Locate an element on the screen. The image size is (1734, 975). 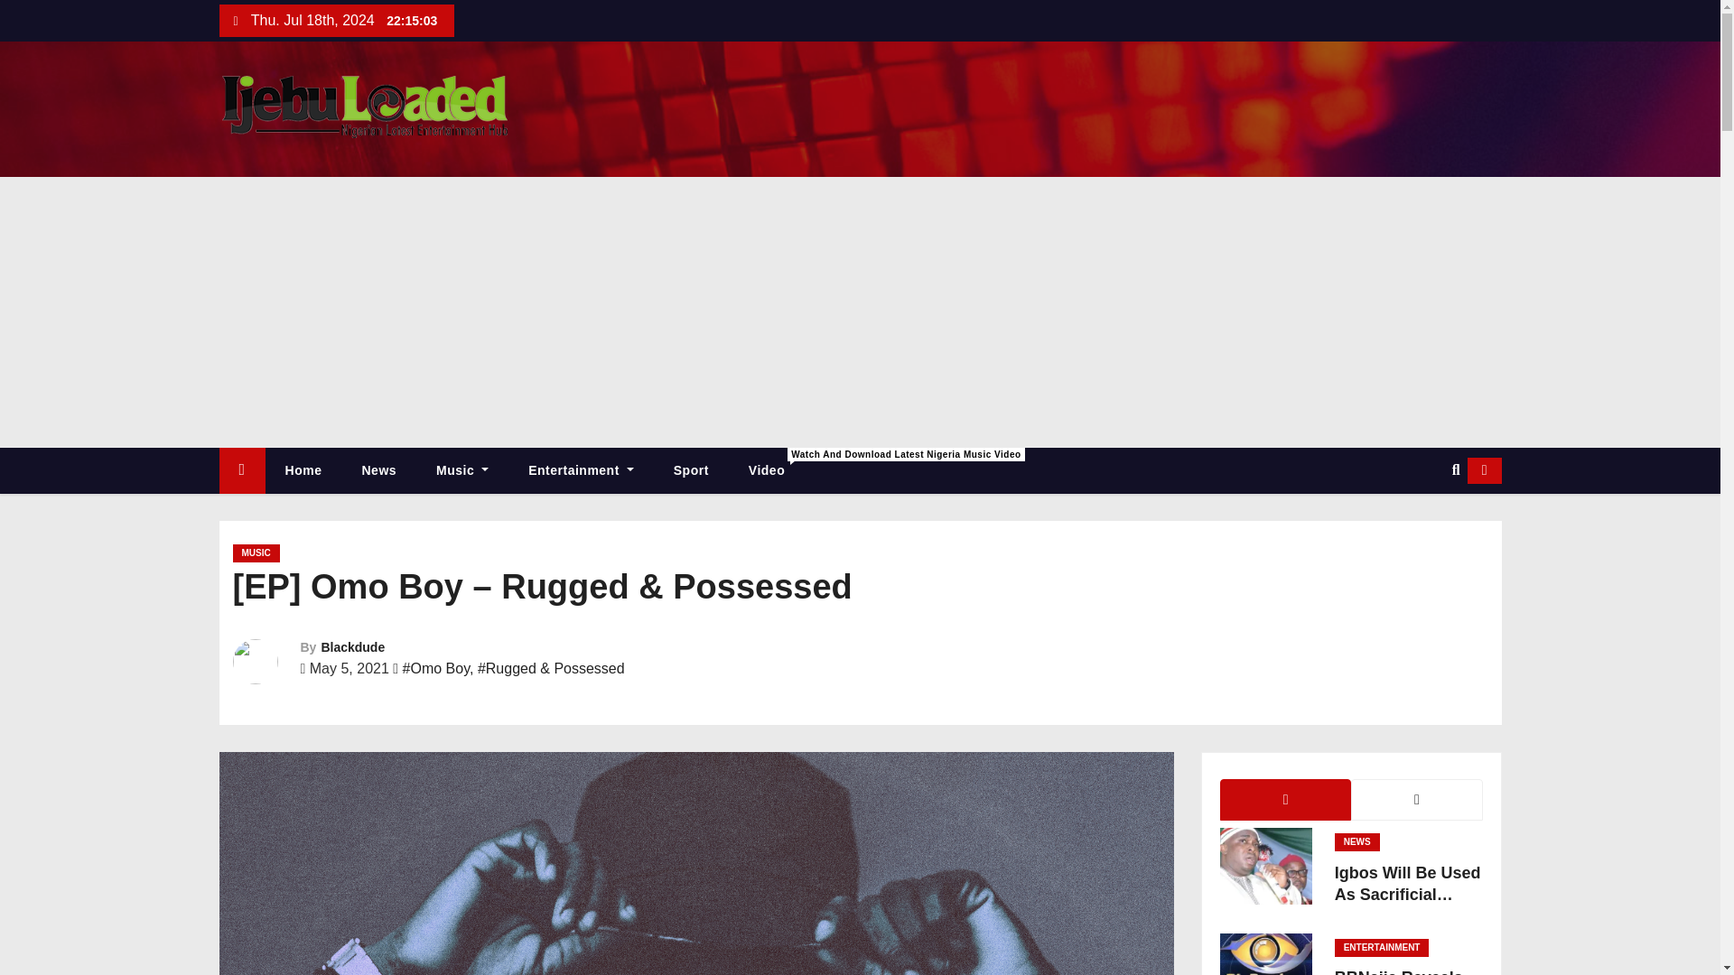
Blackdude is located at coordinates (352, 646).